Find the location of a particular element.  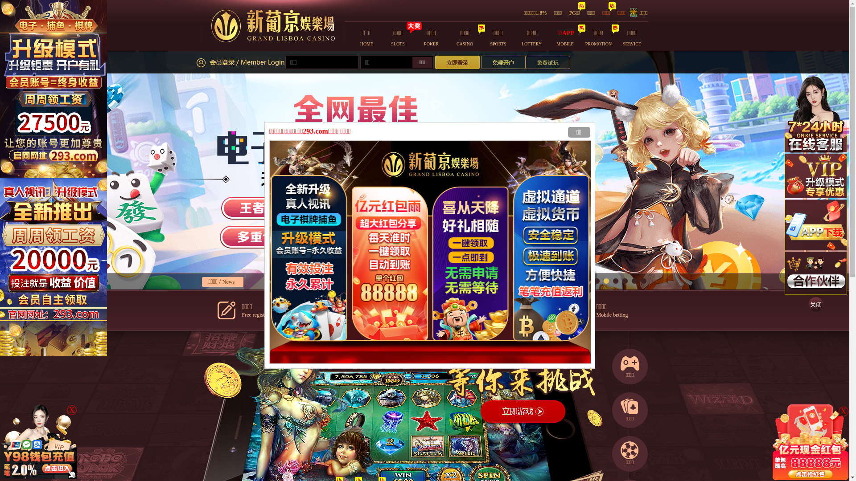

X is located at coordinates (844, 412).